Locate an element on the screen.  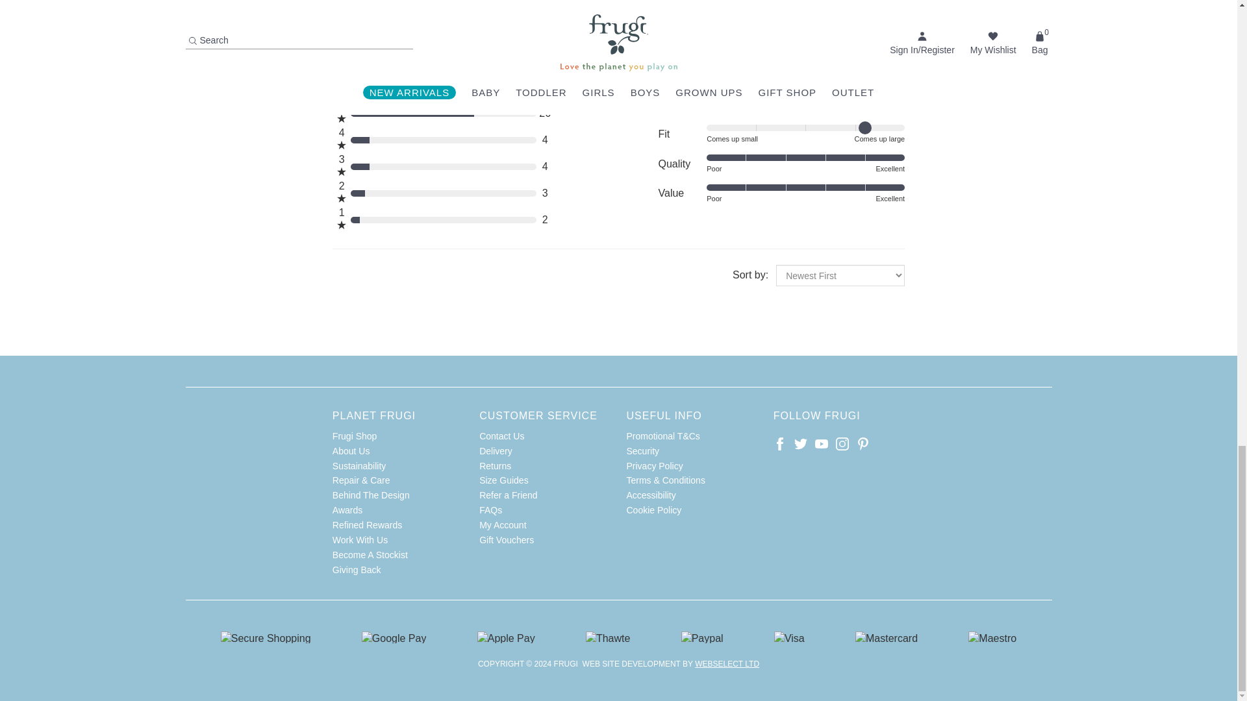
Twitter is located at coordinates (800, 444).